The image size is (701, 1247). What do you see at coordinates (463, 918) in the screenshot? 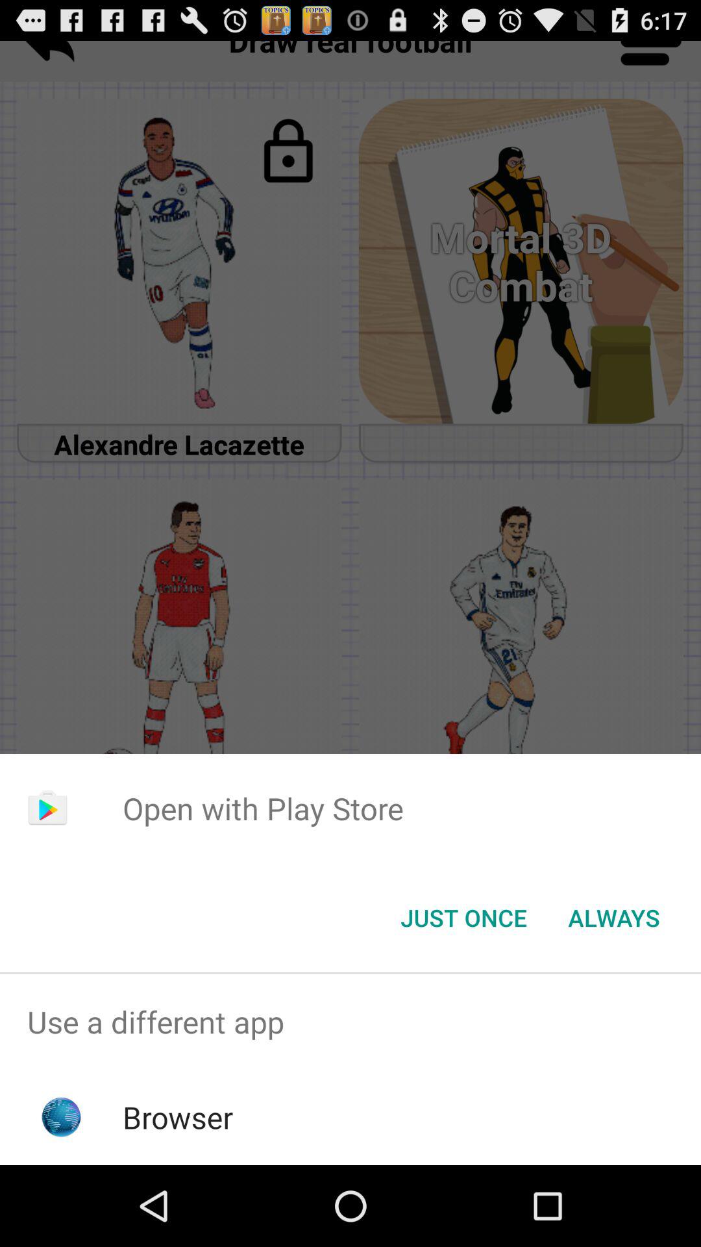
I see `press the icon next to the always button` at bounding box center [463, 918].